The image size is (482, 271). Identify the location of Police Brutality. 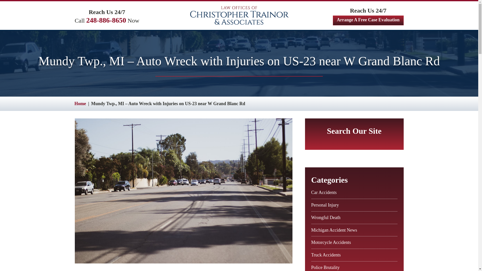
(325, 267).